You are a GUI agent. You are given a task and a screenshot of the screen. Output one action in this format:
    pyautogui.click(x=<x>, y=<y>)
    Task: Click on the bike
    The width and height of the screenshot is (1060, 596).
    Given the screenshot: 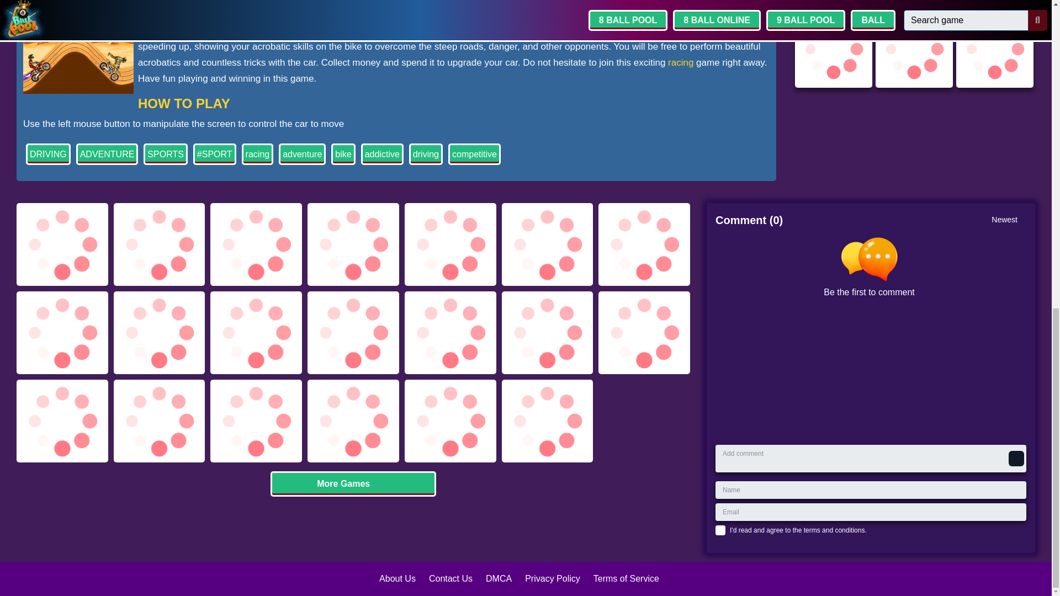 What is the action you would take?
    pyautogui.click(x=271, y=15)
    